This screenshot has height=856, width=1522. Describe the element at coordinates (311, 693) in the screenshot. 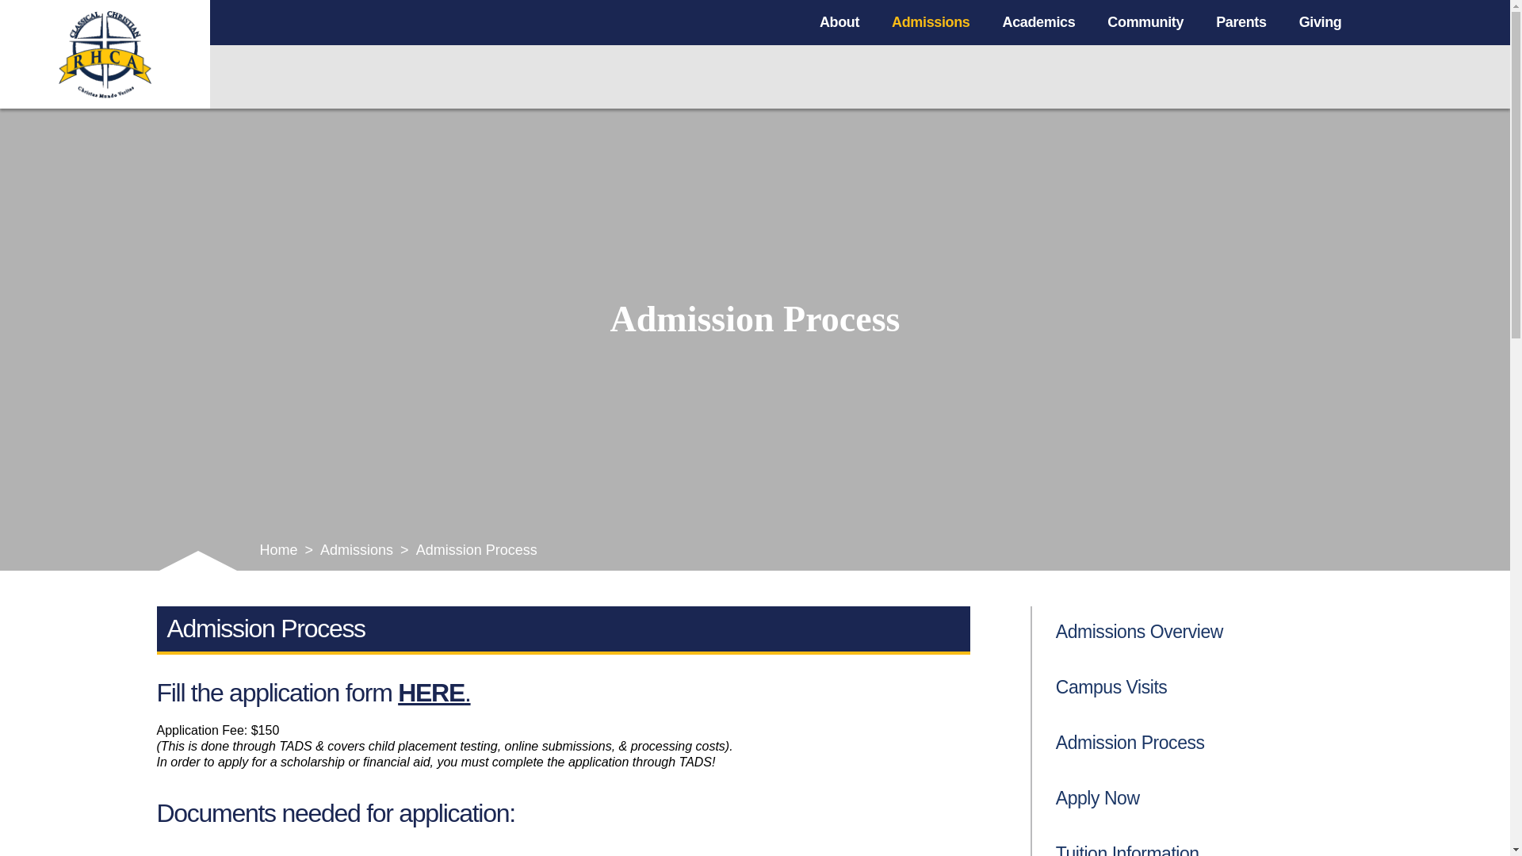

I see `Fill the application form HERE` at that location.